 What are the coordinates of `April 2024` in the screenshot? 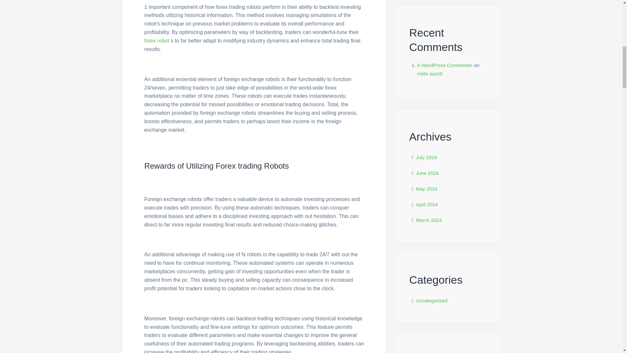 It's located at (427, 204).